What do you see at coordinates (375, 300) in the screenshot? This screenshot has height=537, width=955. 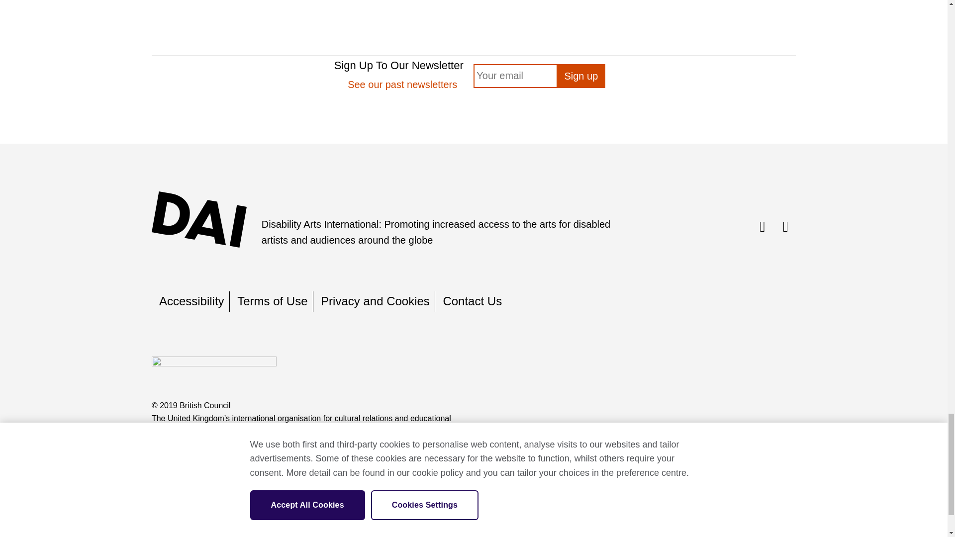 I see `Privacy and Cookies` at bounding box center [375, 300].